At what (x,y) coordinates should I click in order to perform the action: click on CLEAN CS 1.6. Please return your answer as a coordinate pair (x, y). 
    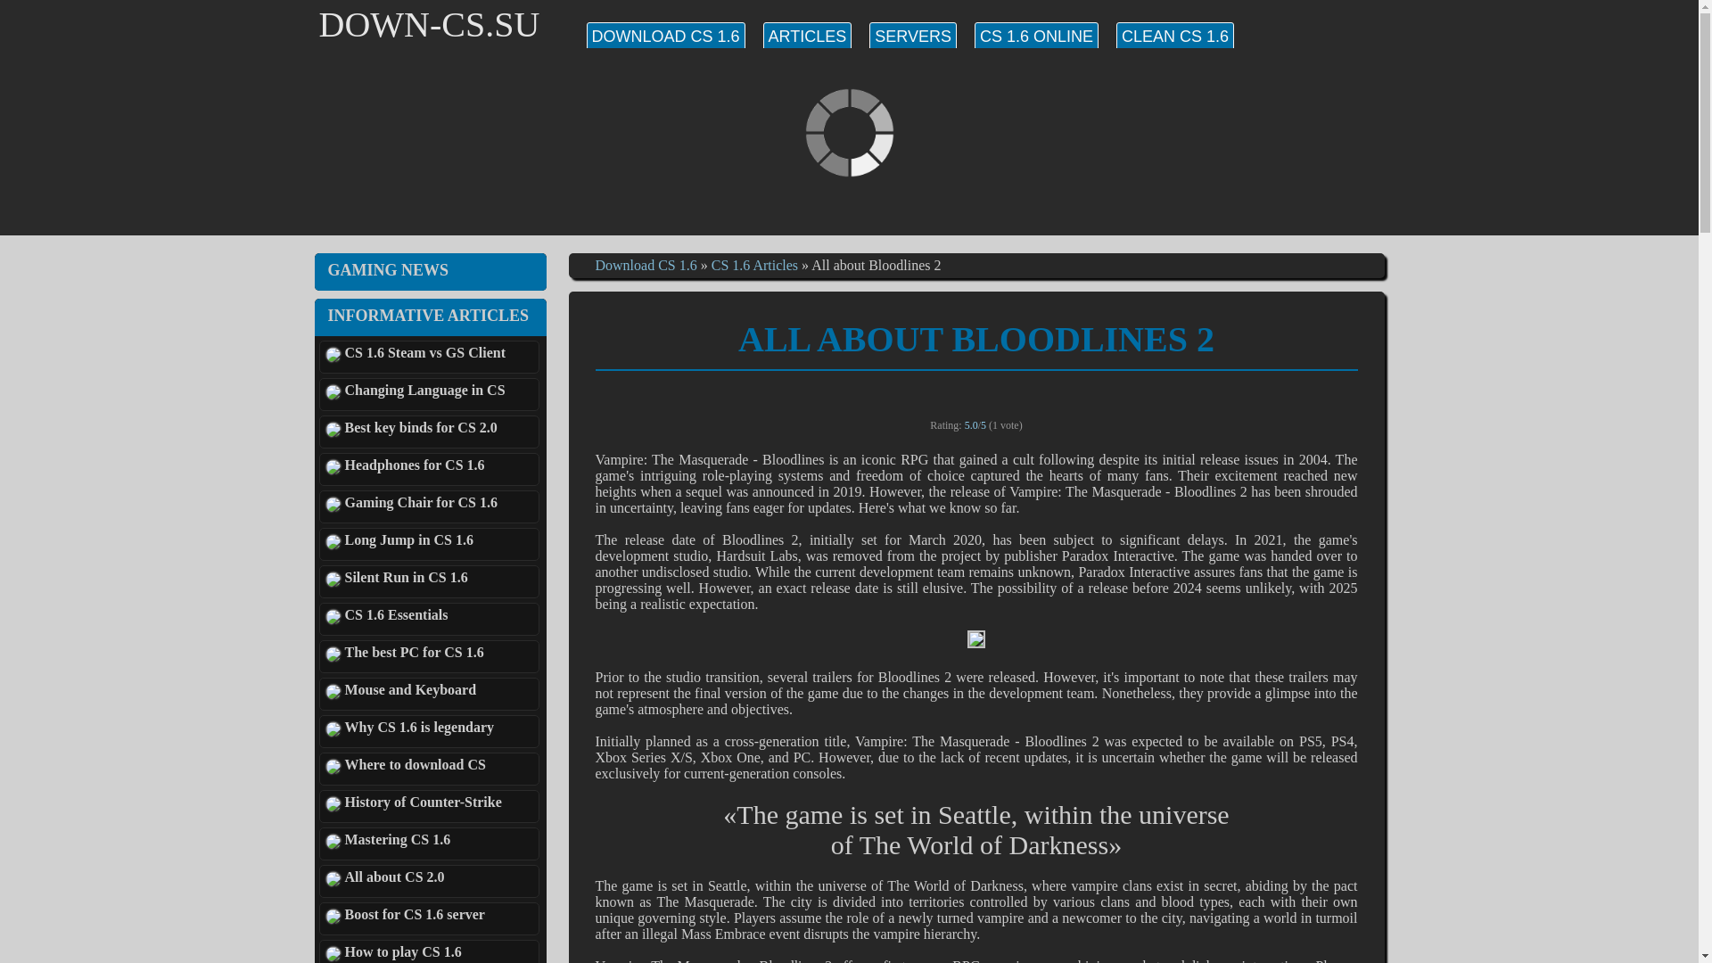
    Looking at the image, I should click on (1179, 29).